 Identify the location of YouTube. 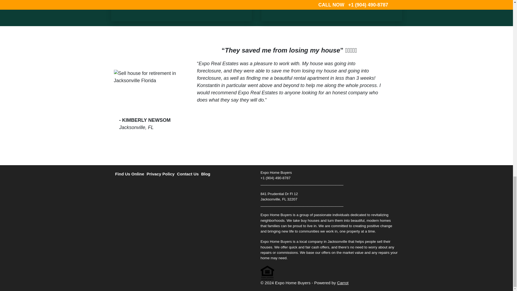
(138, 186).